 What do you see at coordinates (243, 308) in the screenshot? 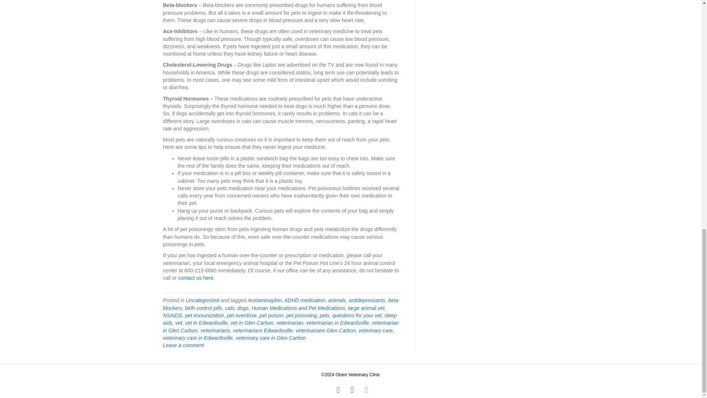
I see `dogs` at bounding box center [243, 308].